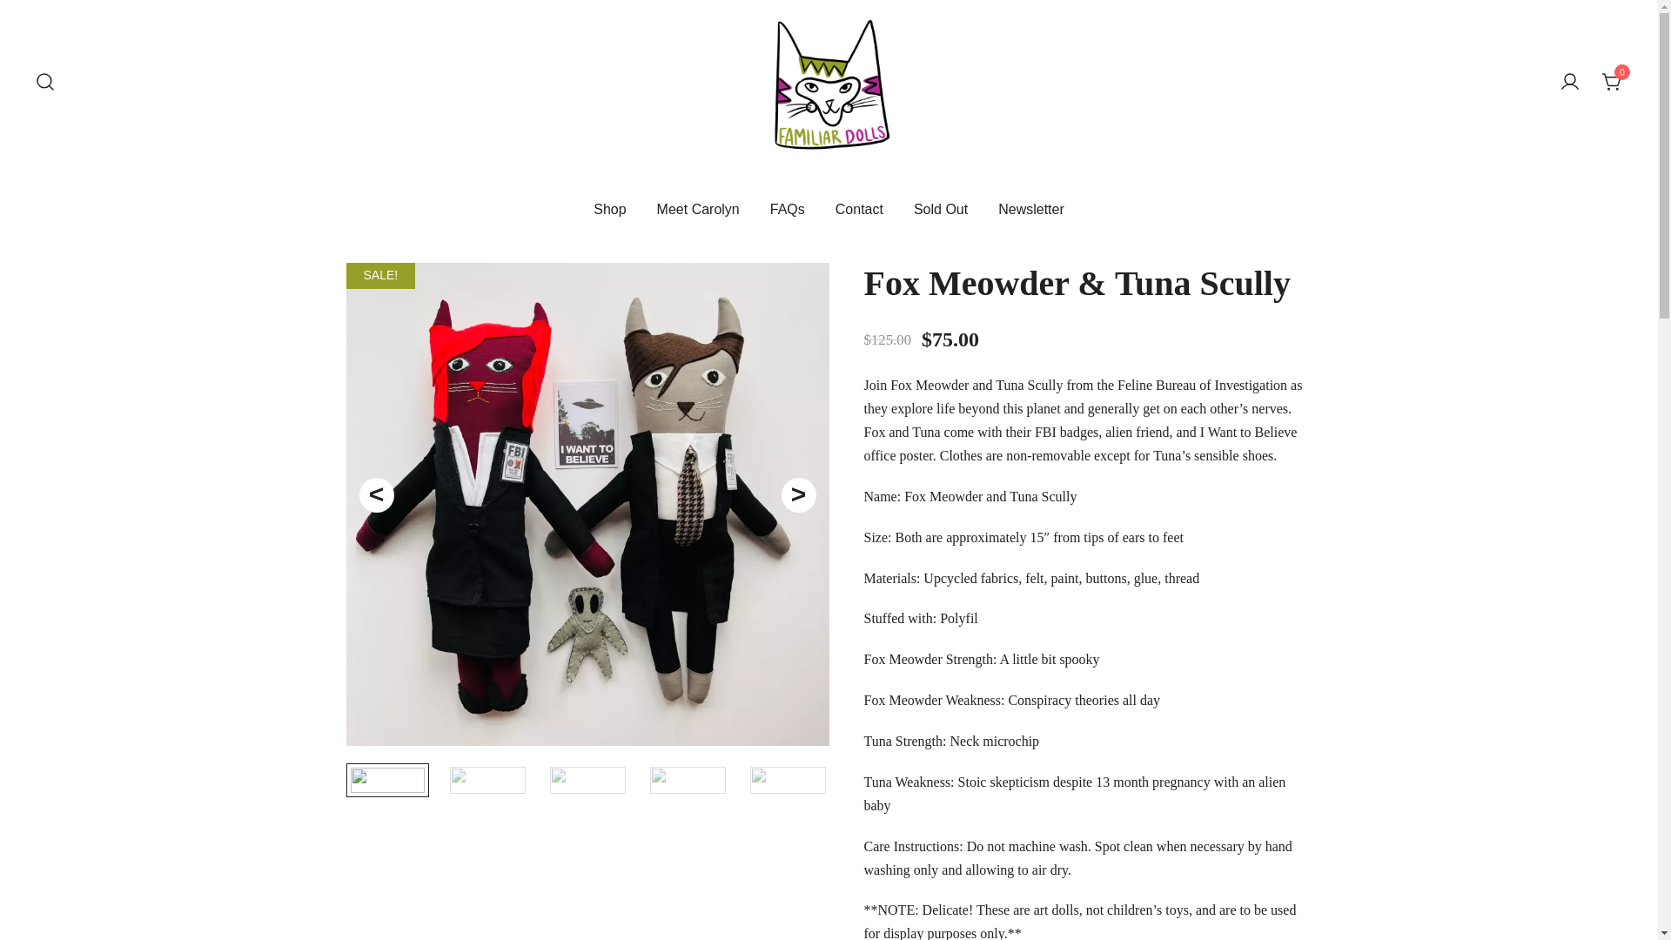 The height and width of the screenshot is (940, 1671). What do you see at coordinates (1612, 82) in the screenshot?
I see `0` at bounding box center [1612, 82].